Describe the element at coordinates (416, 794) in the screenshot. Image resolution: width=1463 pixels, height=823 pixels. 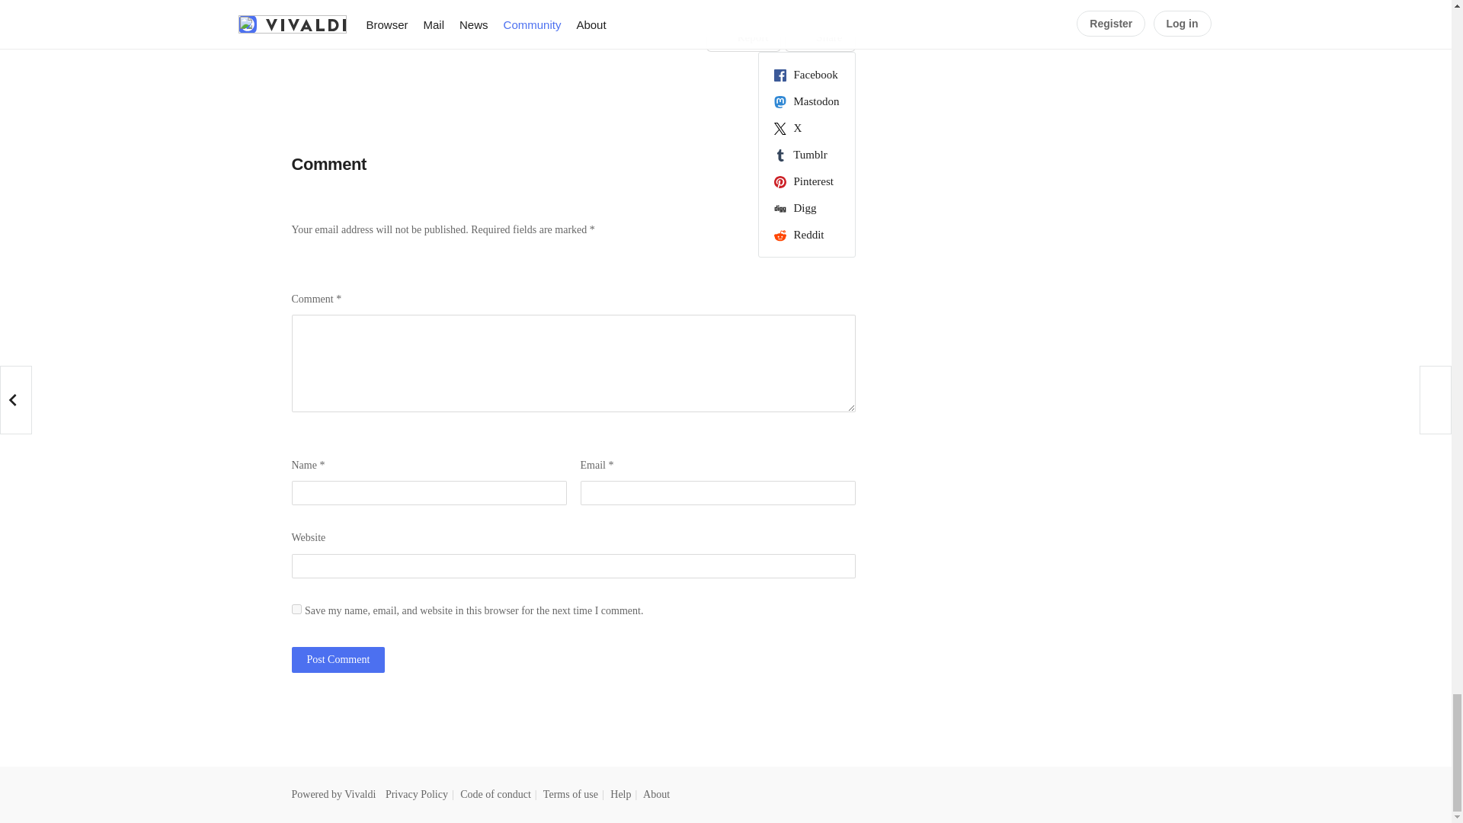
I see `Privacy Policy` at that location.